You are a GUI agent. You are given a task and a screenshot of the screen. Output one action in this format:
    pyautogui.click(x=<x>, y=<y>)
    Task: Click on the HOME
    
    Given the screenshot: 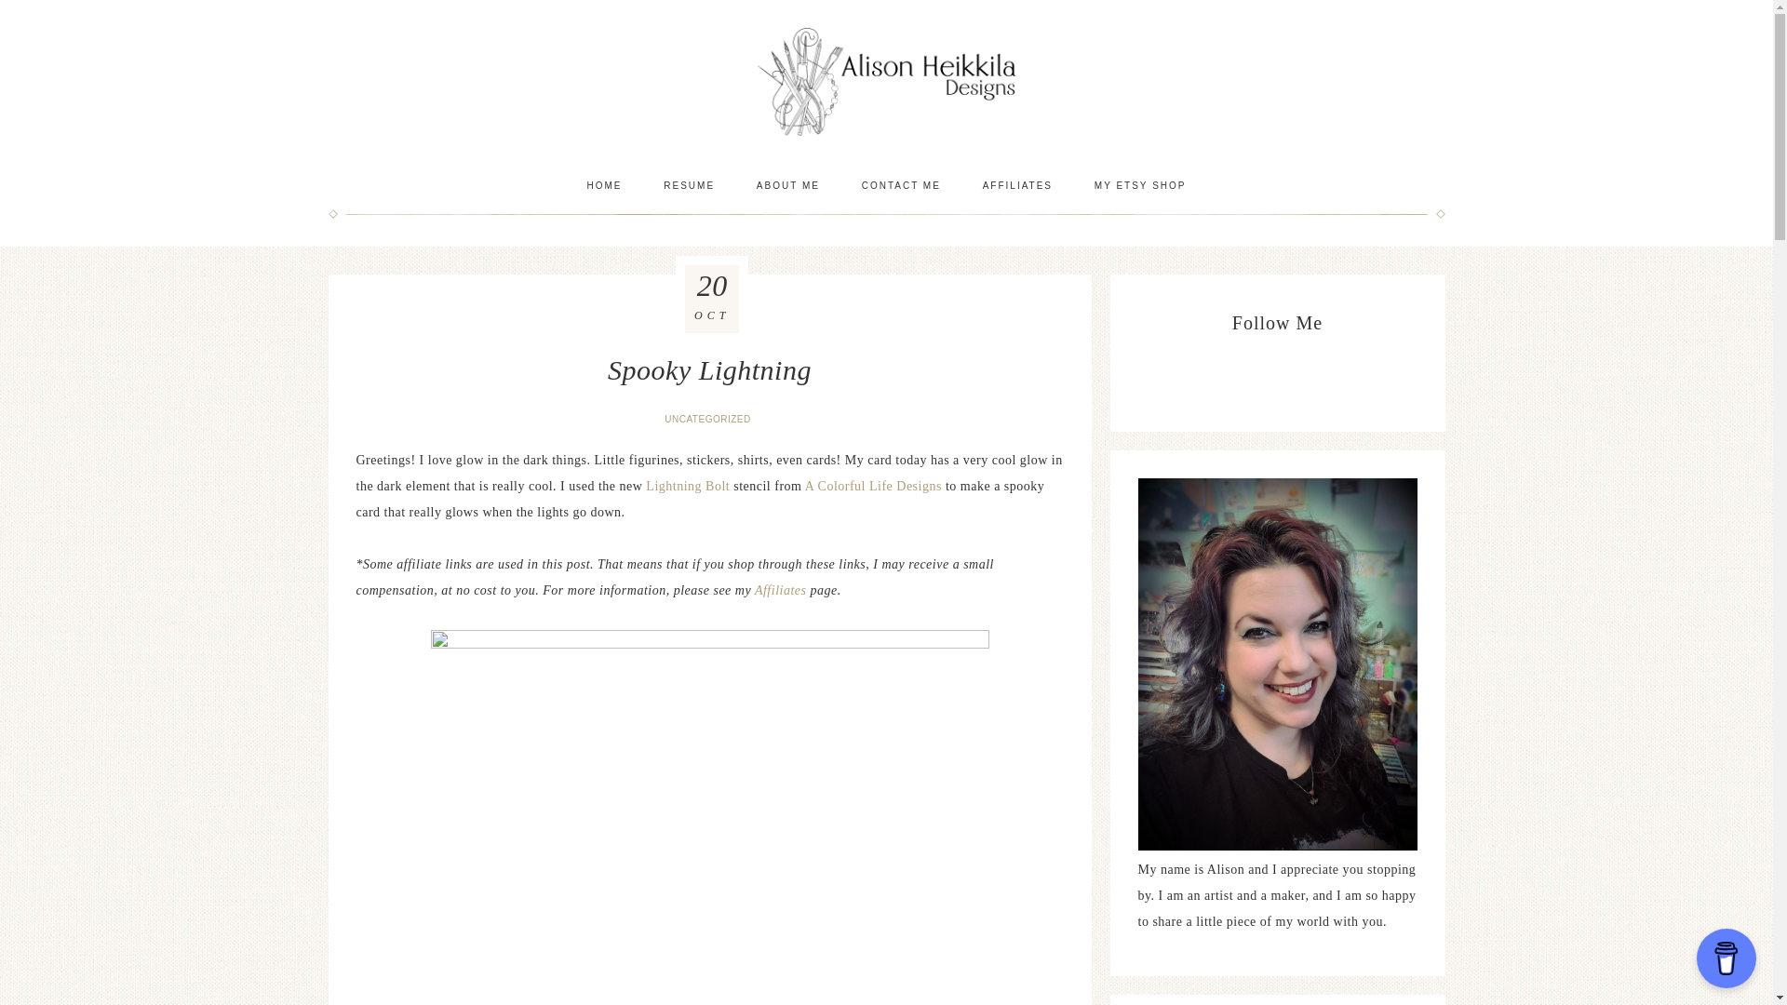 What is the action you would take?
    pyautogui.click(x=603, y=185)
    